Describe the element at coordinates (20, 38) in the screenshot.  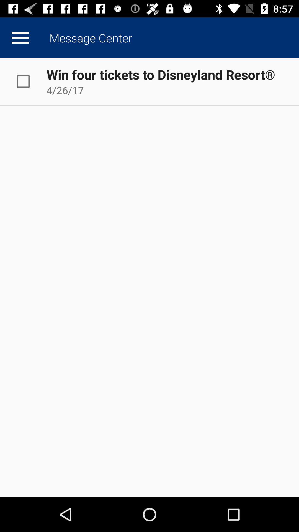
I see `open up menu` at that location.